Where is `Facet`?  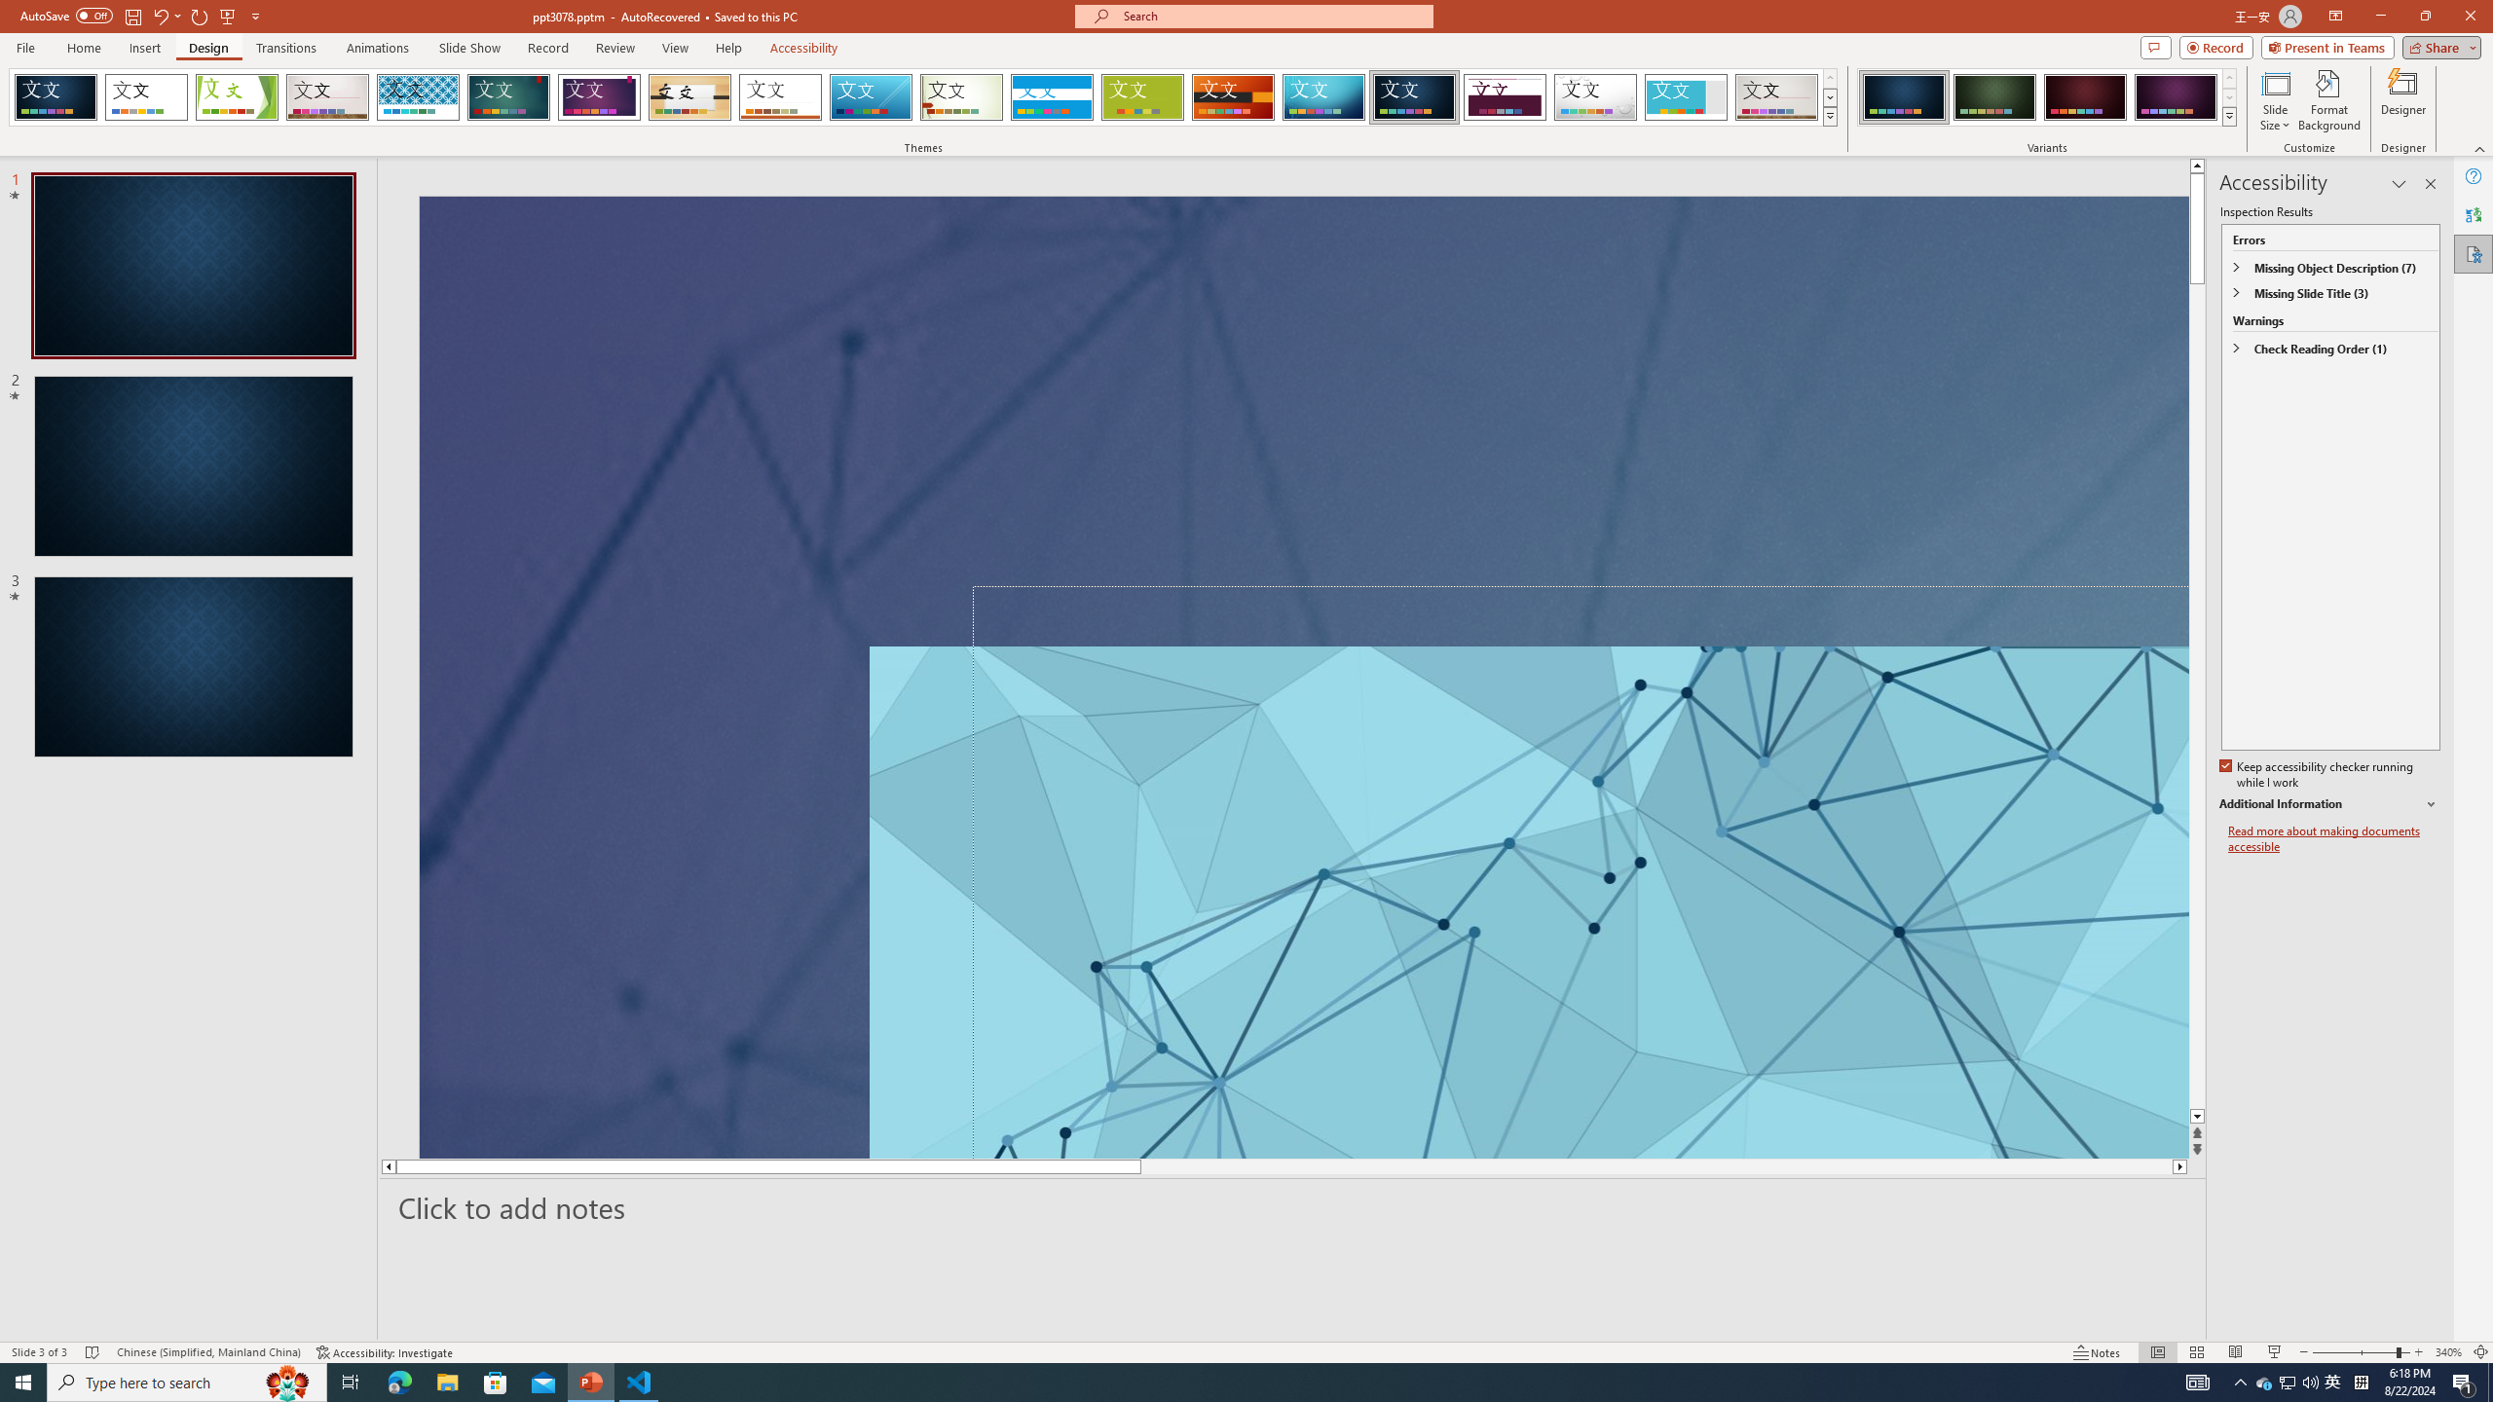
Facet is located at coordinates (237, 97).